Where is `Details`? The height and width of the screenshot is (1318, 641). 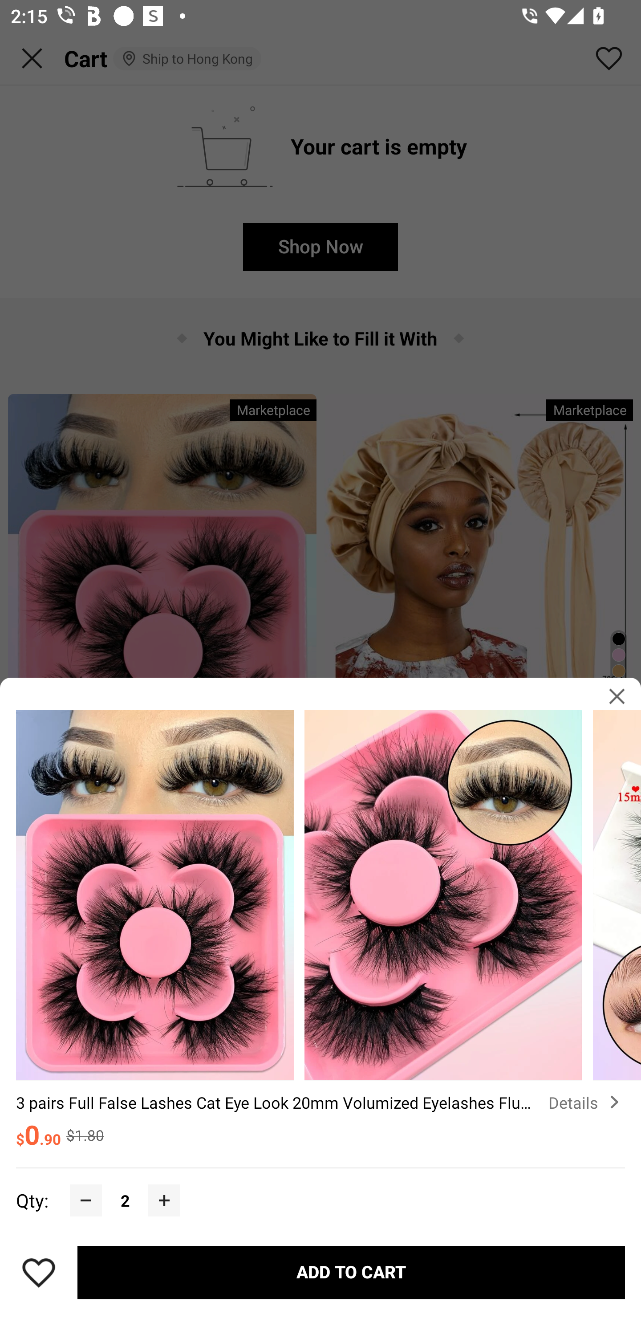
Details is located at coordinates (587, 1102).